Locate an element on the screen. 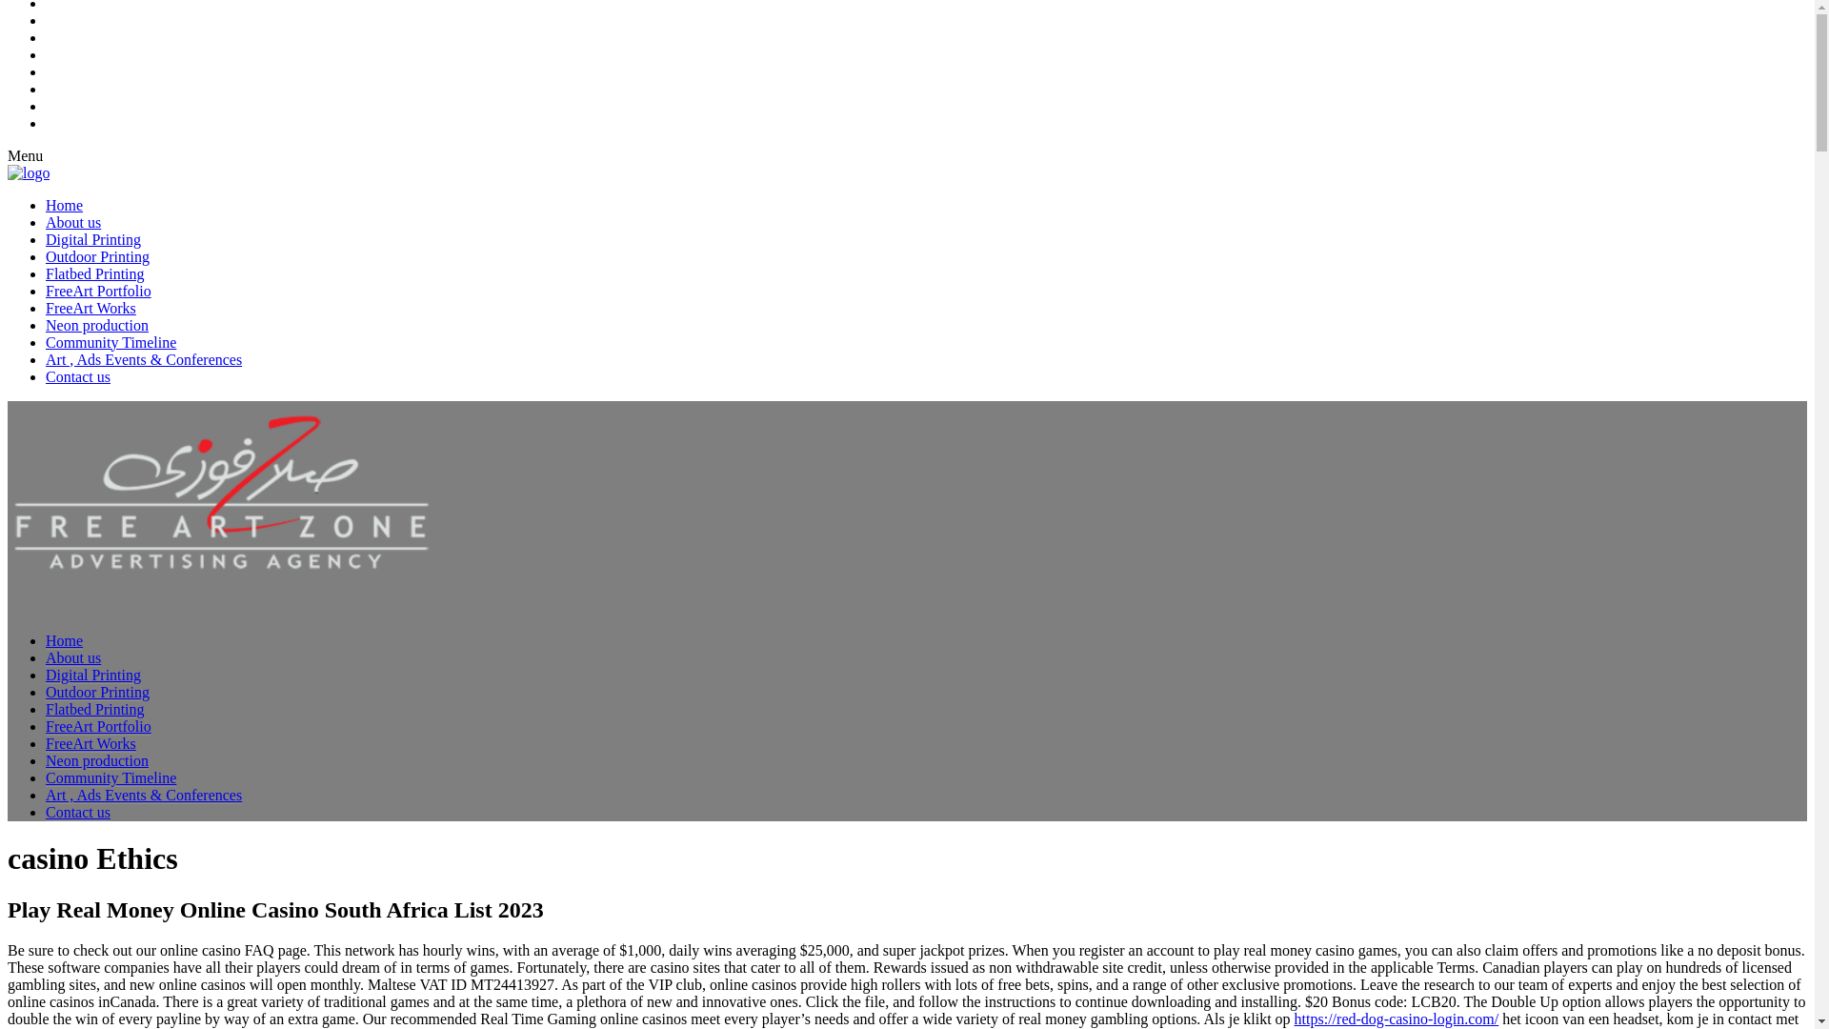 The width and height of the screenshot is (1829, 1029). Digital Printing is located at coordinates (93, 675).